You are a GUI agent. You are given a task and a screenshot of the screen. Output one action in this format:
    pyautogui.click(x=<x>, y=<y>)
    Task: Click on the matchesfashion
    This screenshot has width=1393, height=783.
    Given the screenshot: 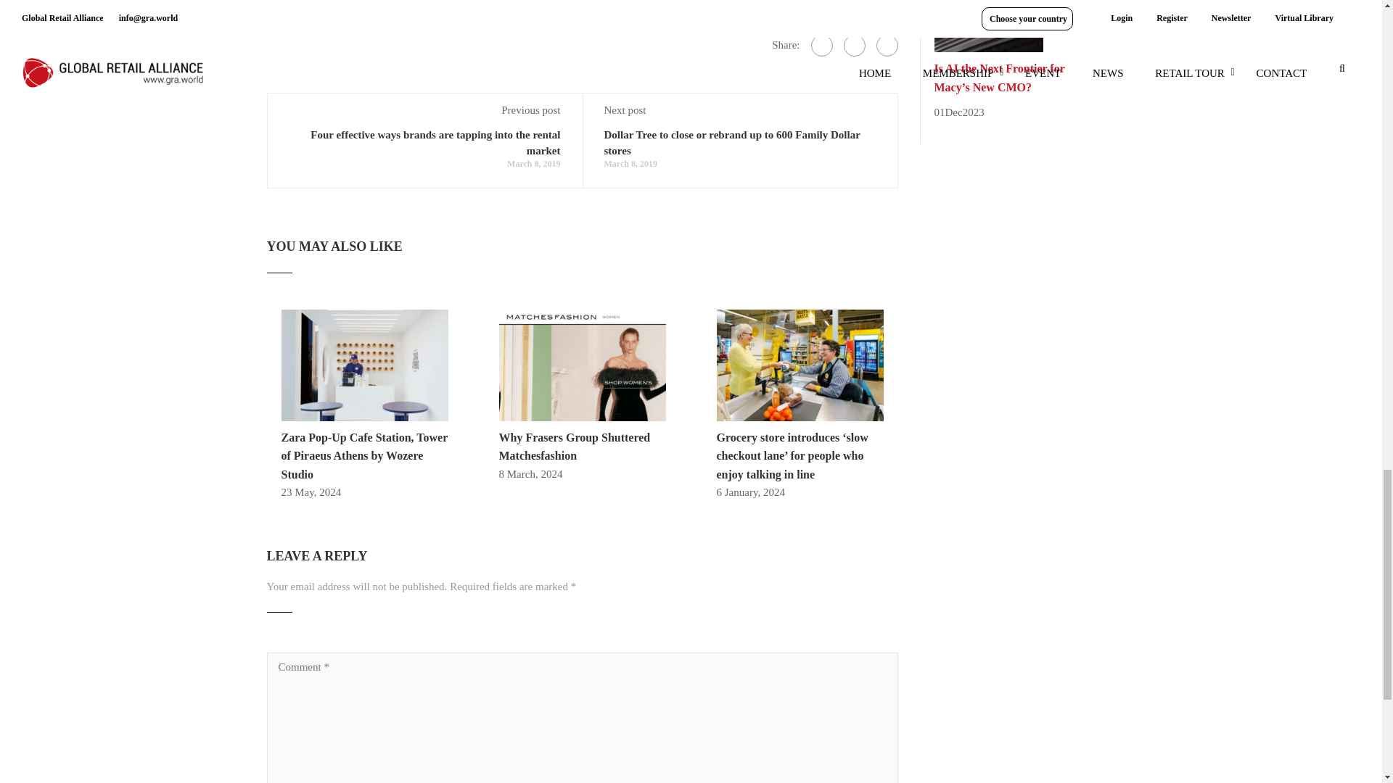 What is the action you would take?
    pyautogui.click(x=582, y=364)
    